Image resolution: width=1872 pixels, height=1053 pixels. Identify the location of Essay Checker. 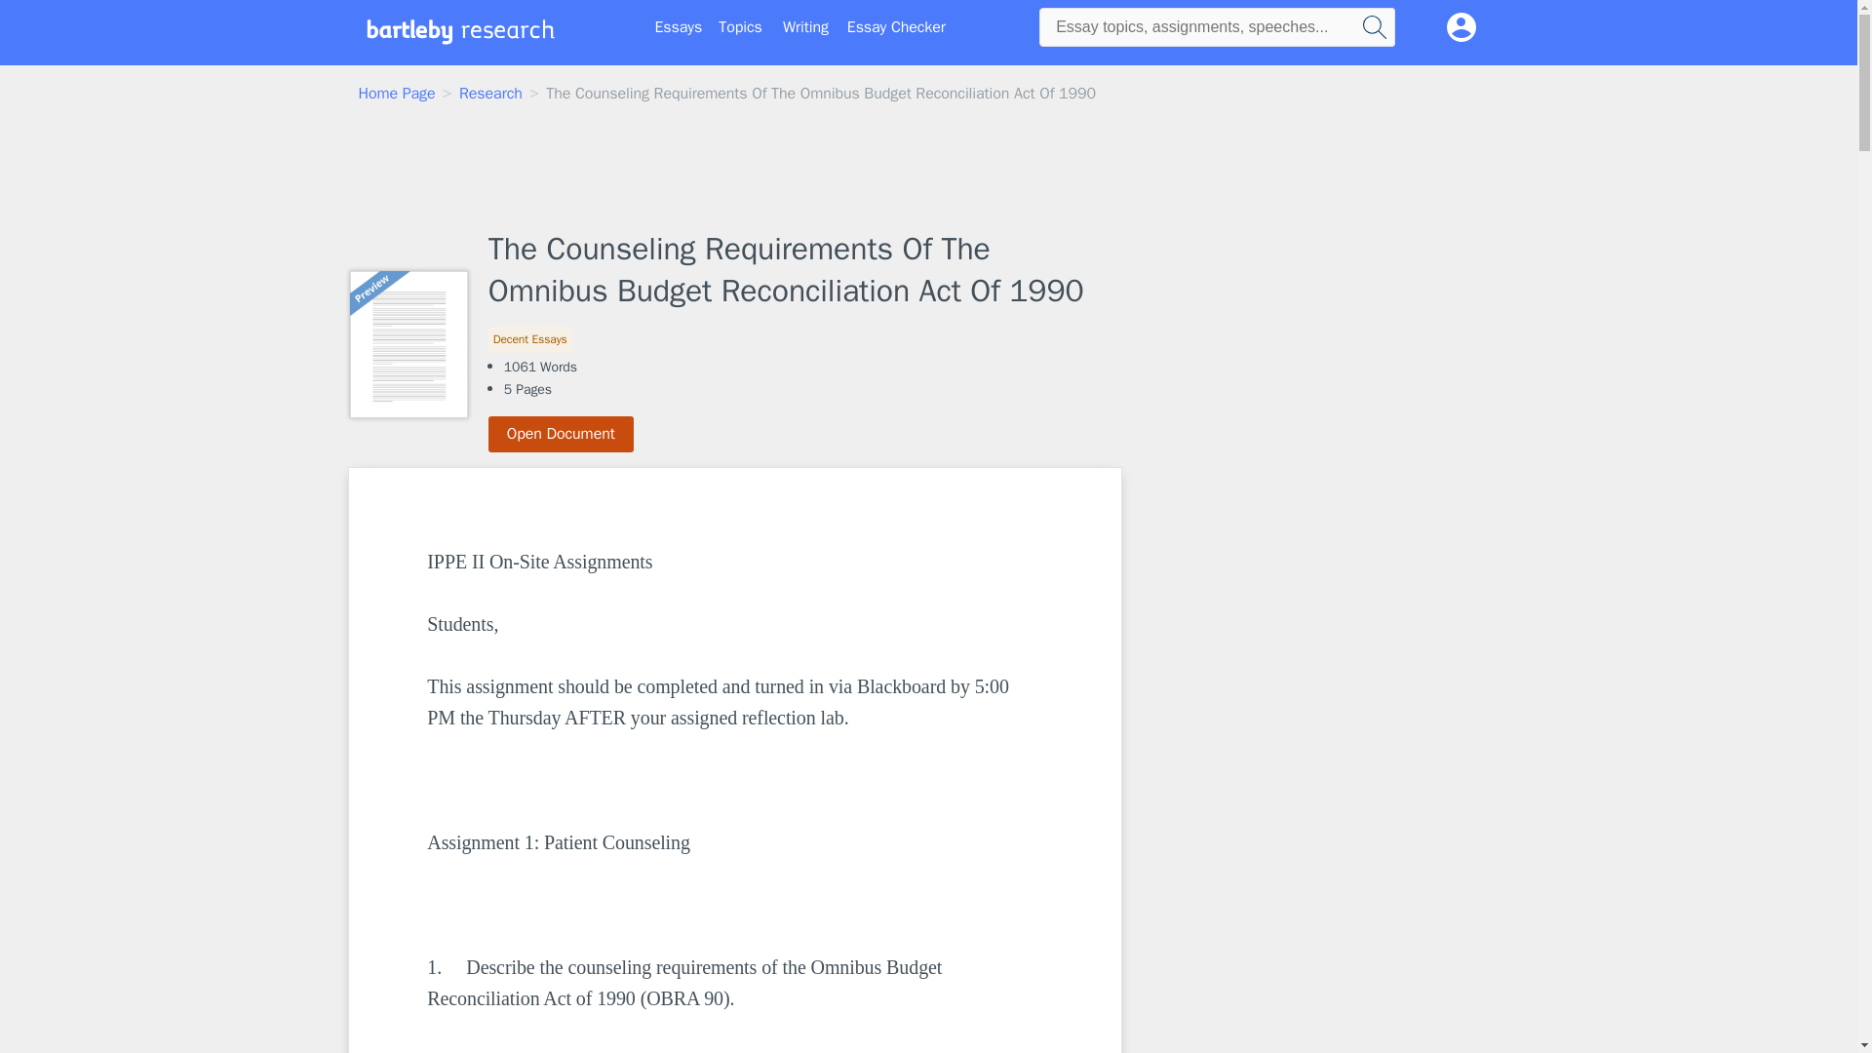
(896, 27).